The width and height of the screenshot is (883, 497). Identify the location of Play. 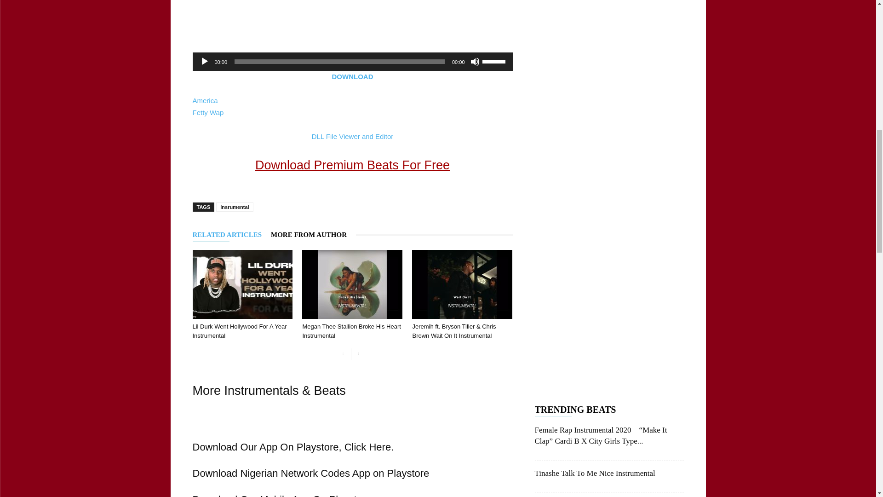
(204, 62).